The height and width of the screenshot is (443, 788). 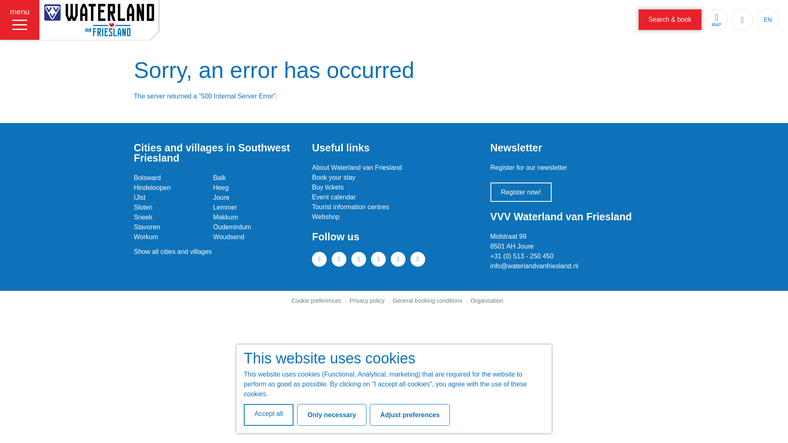 What do you see at coordinates (20, 20) in the screenshot?
I see `menu` at bounding box center [20, 20].